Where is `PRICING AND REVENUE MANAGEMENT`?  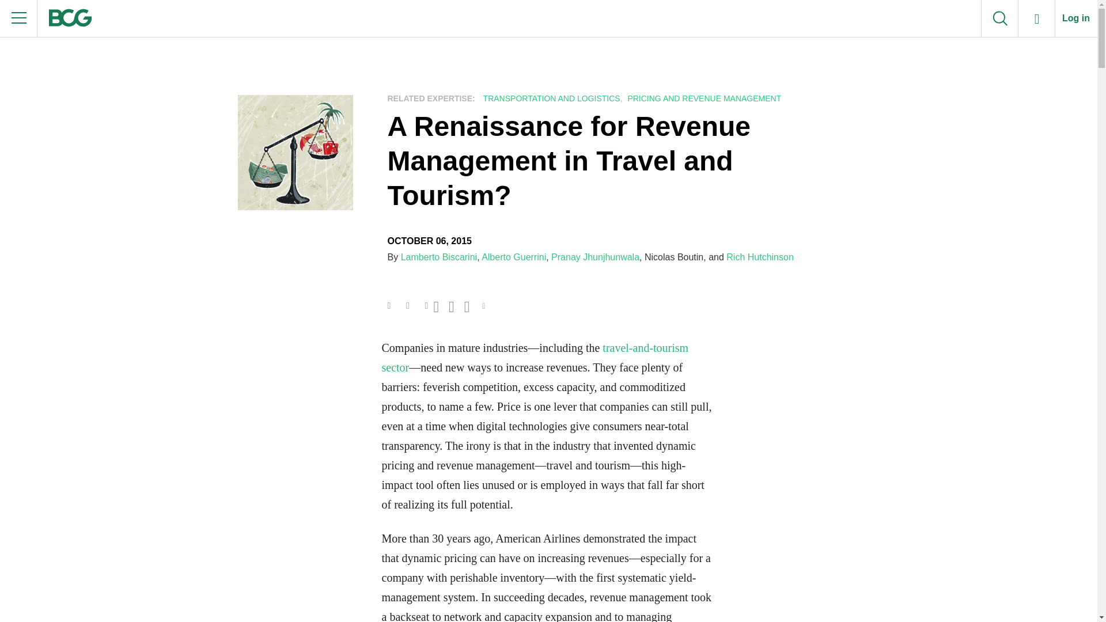 PRICING AND REVENUE MANAGEMENT is located at coordinates (703, 98).